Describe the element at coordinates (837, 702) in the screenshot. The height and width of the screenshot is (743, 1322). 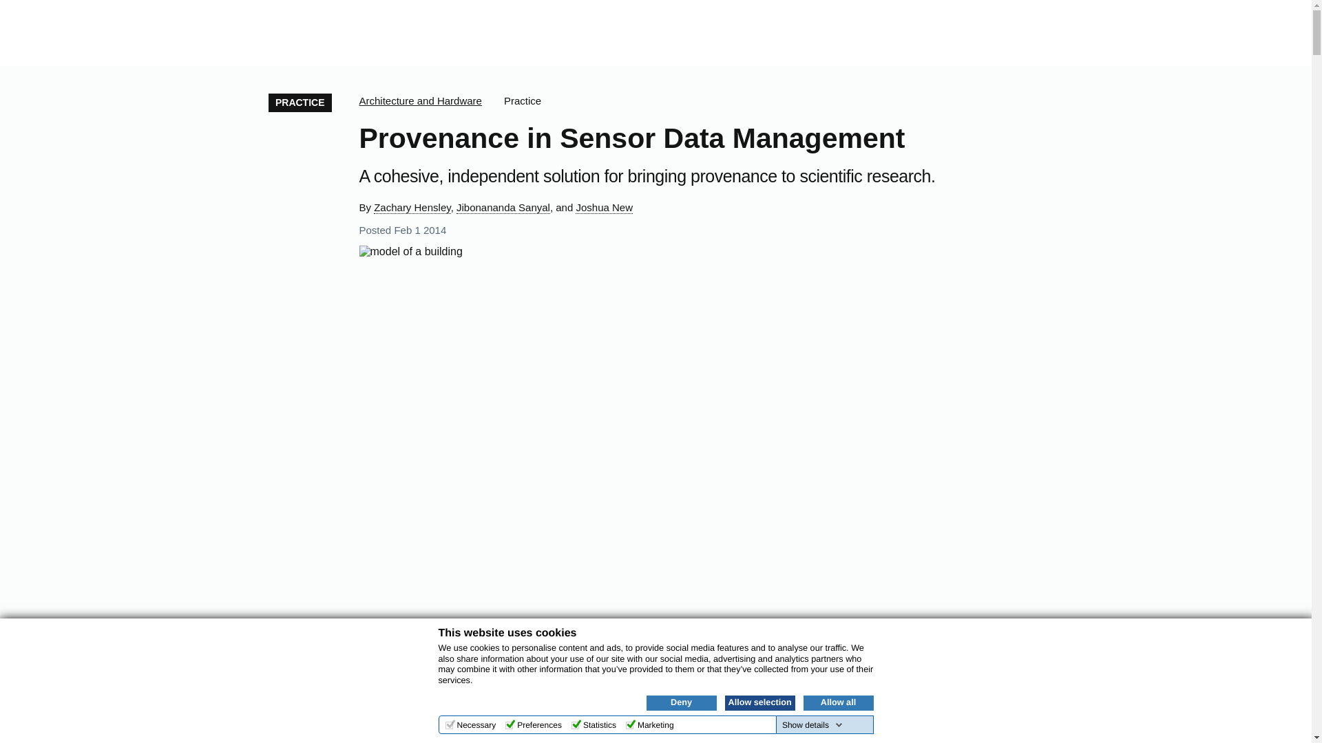
I see `Allow all` at that location.